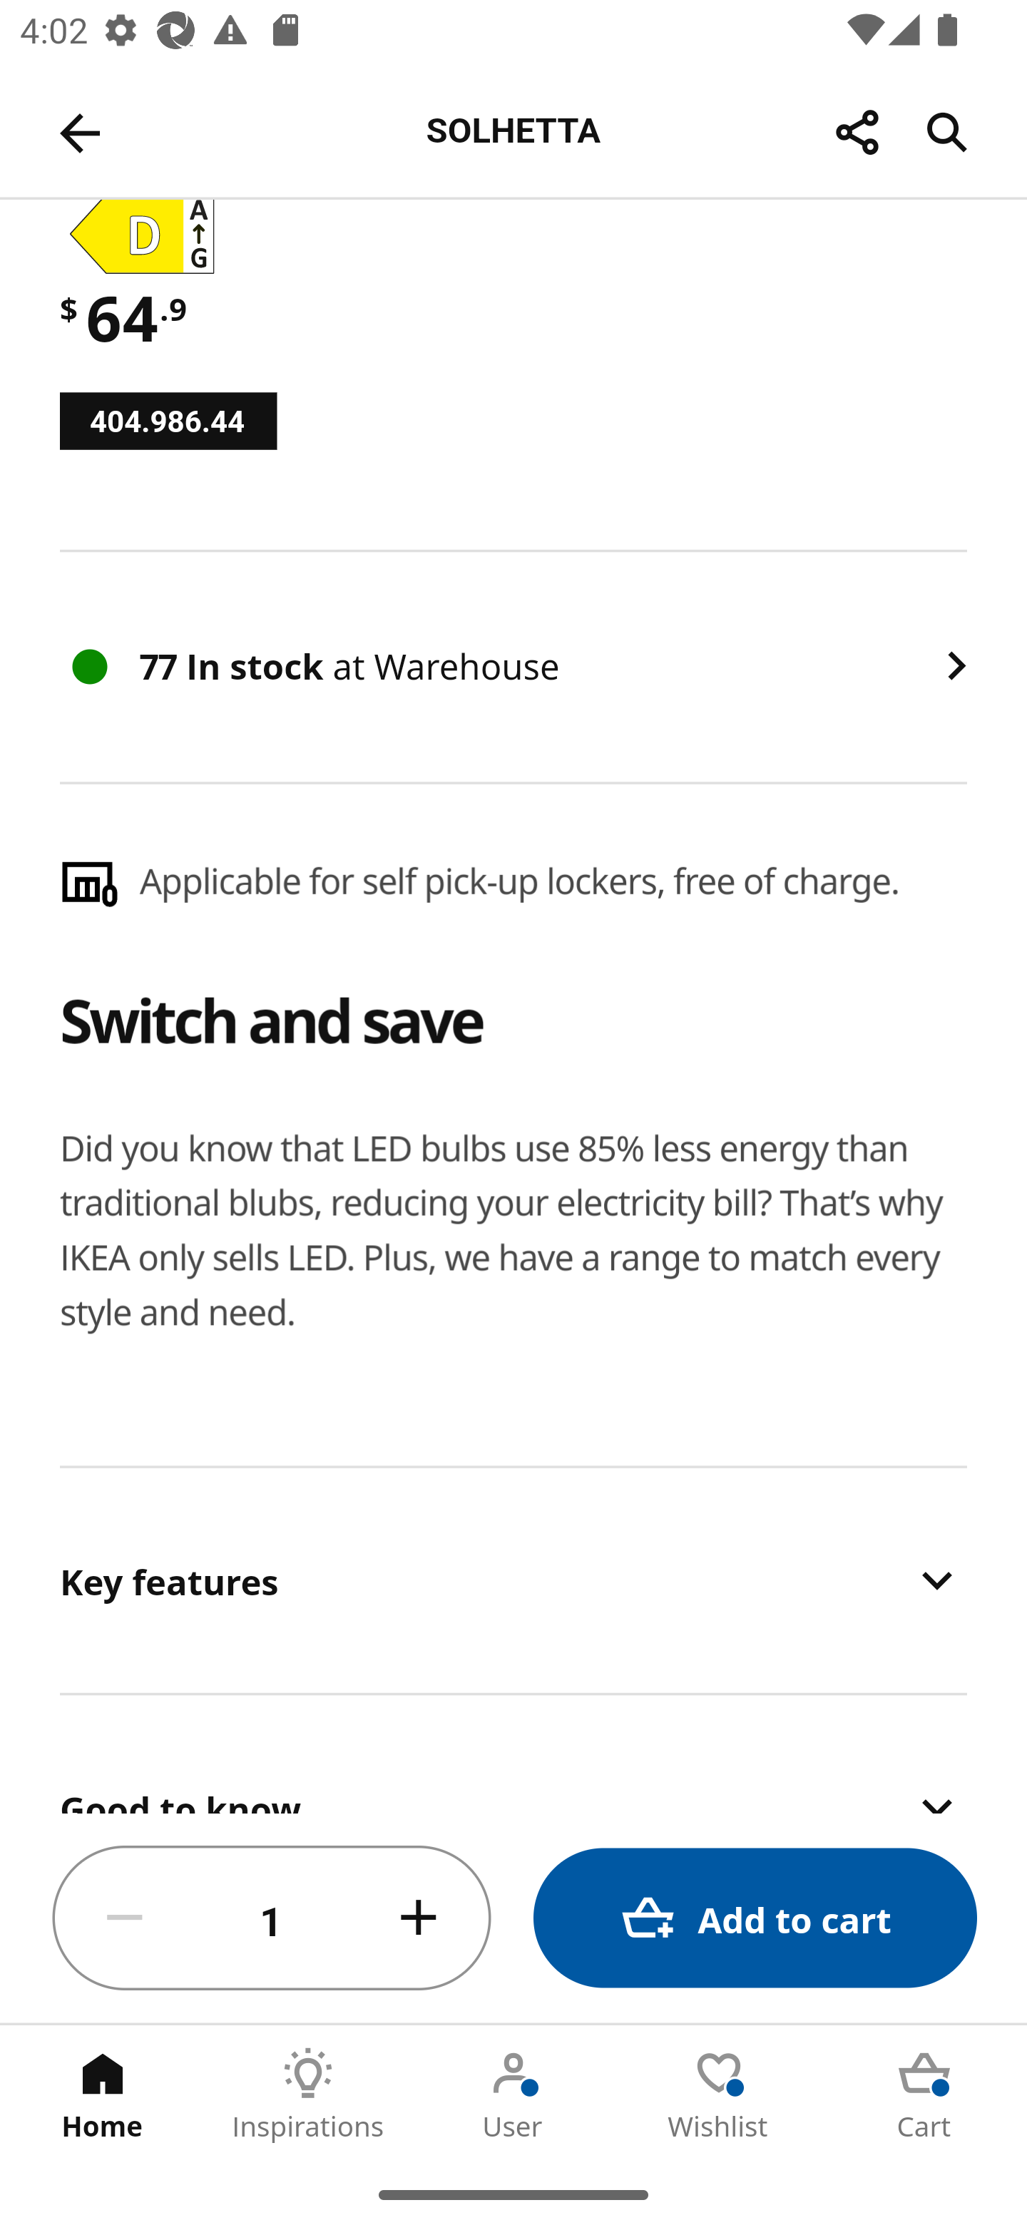  What do you see at coordinates (755, 1918) in the screenshot?
I see `Add to cart` at bounding box center [755, 1918].